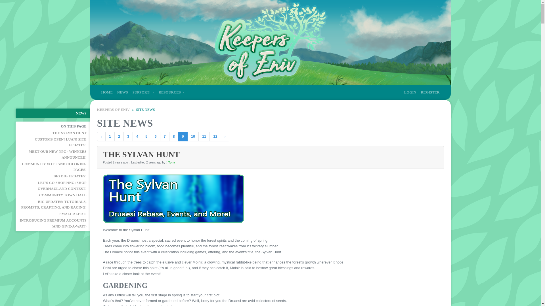 This screenshot has width=545, height=306. I want to click on HOME, so click(107, 92).